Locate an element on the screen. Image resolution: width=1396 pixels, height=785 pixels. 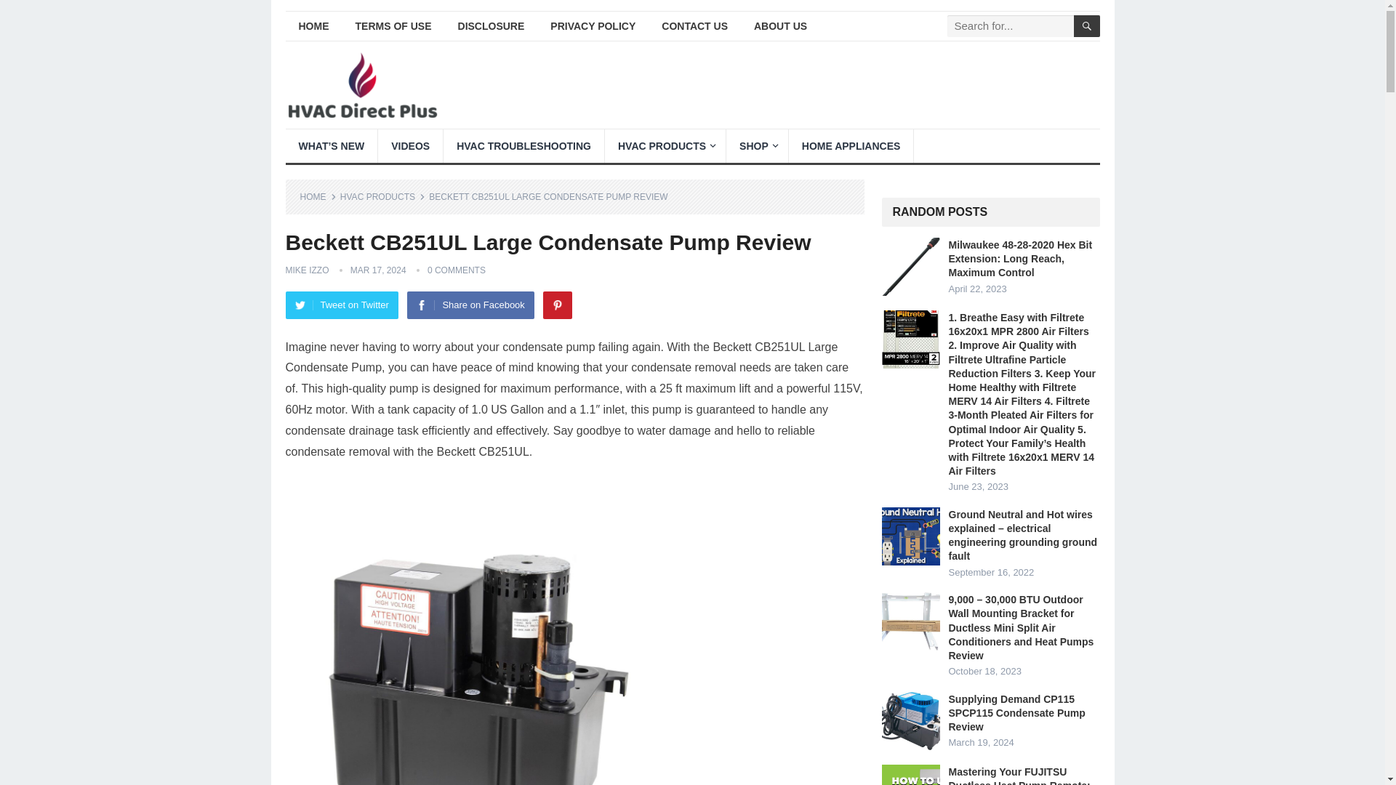
MIKE IZZO is located at coordinates (306, 270).